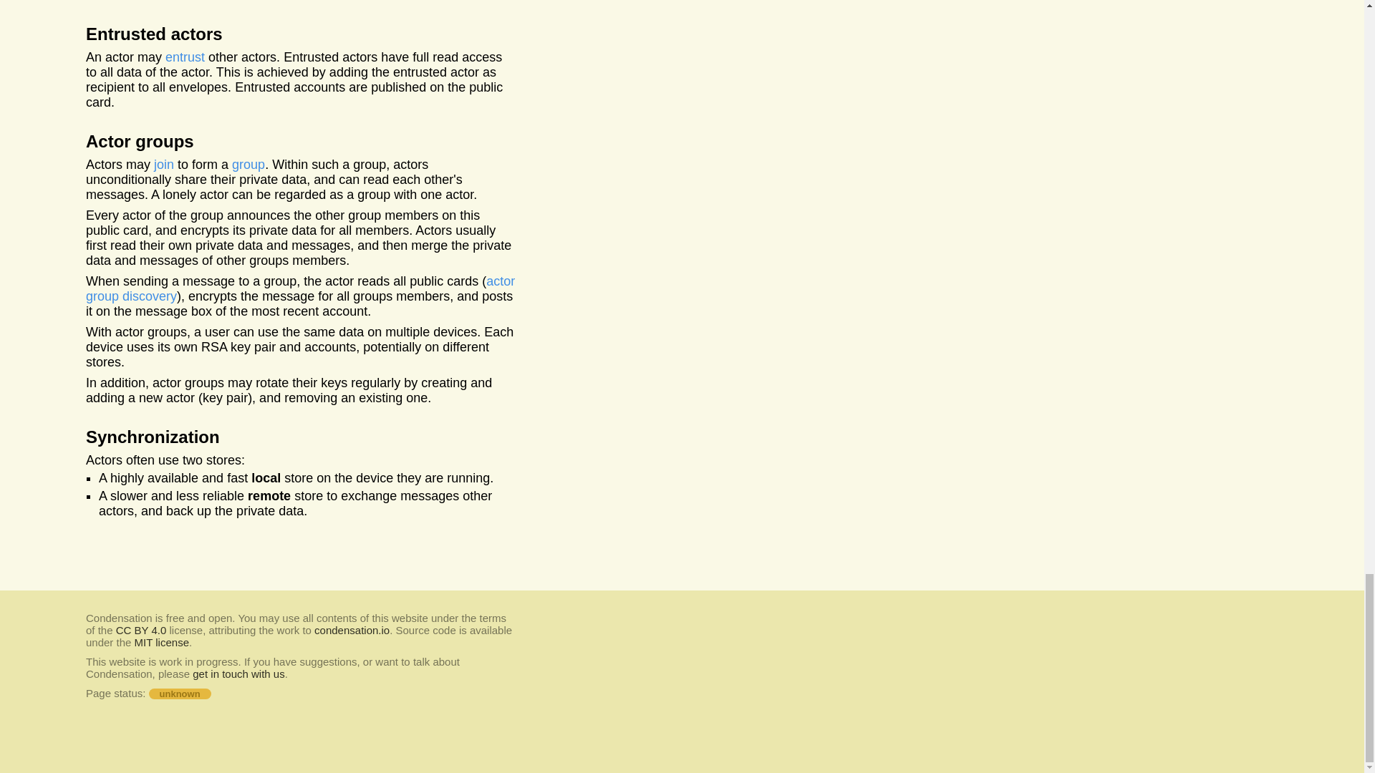  I want to click on CC BY 4.0, so click(164, 165).